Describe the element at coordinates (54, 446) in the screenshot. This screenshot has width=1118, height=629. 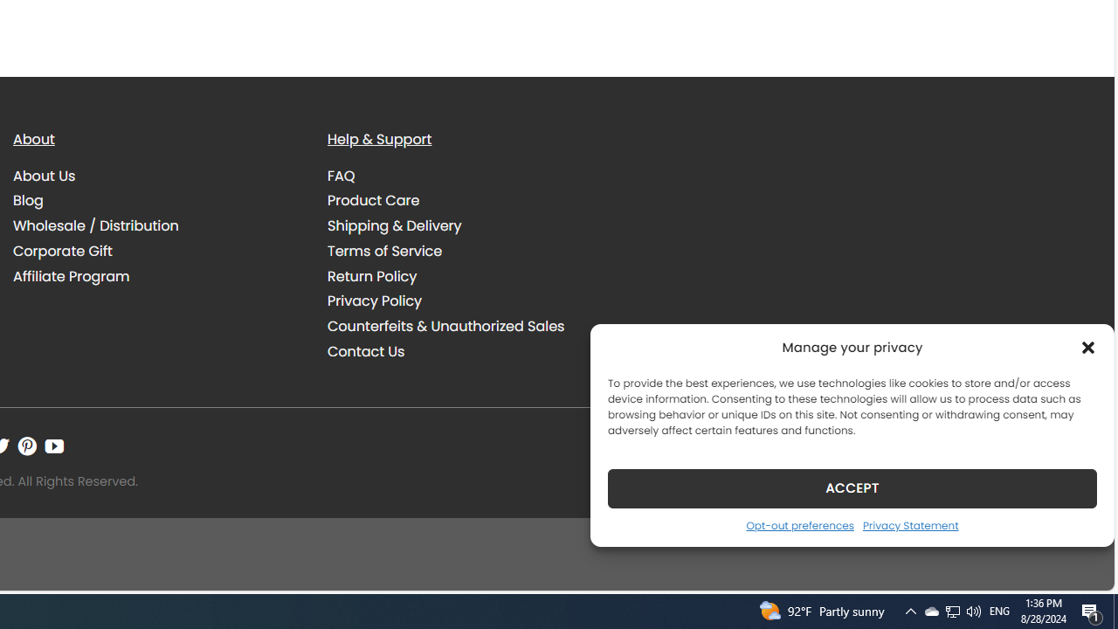
I see `Follow on YouTube` at that location.